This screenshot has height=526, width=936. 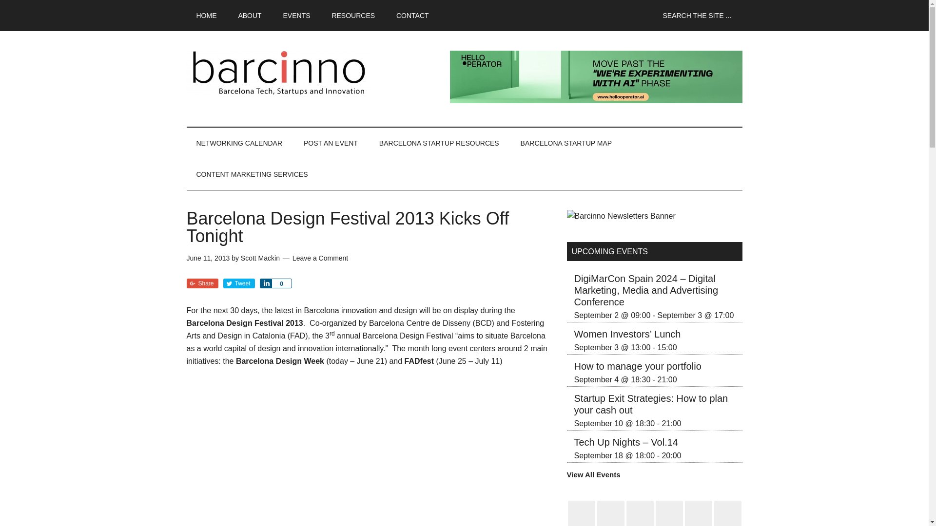 What do you see at coordinates (250, 16) in the screenshot?
I see `ABOUT` at bounding box center [250, 16].